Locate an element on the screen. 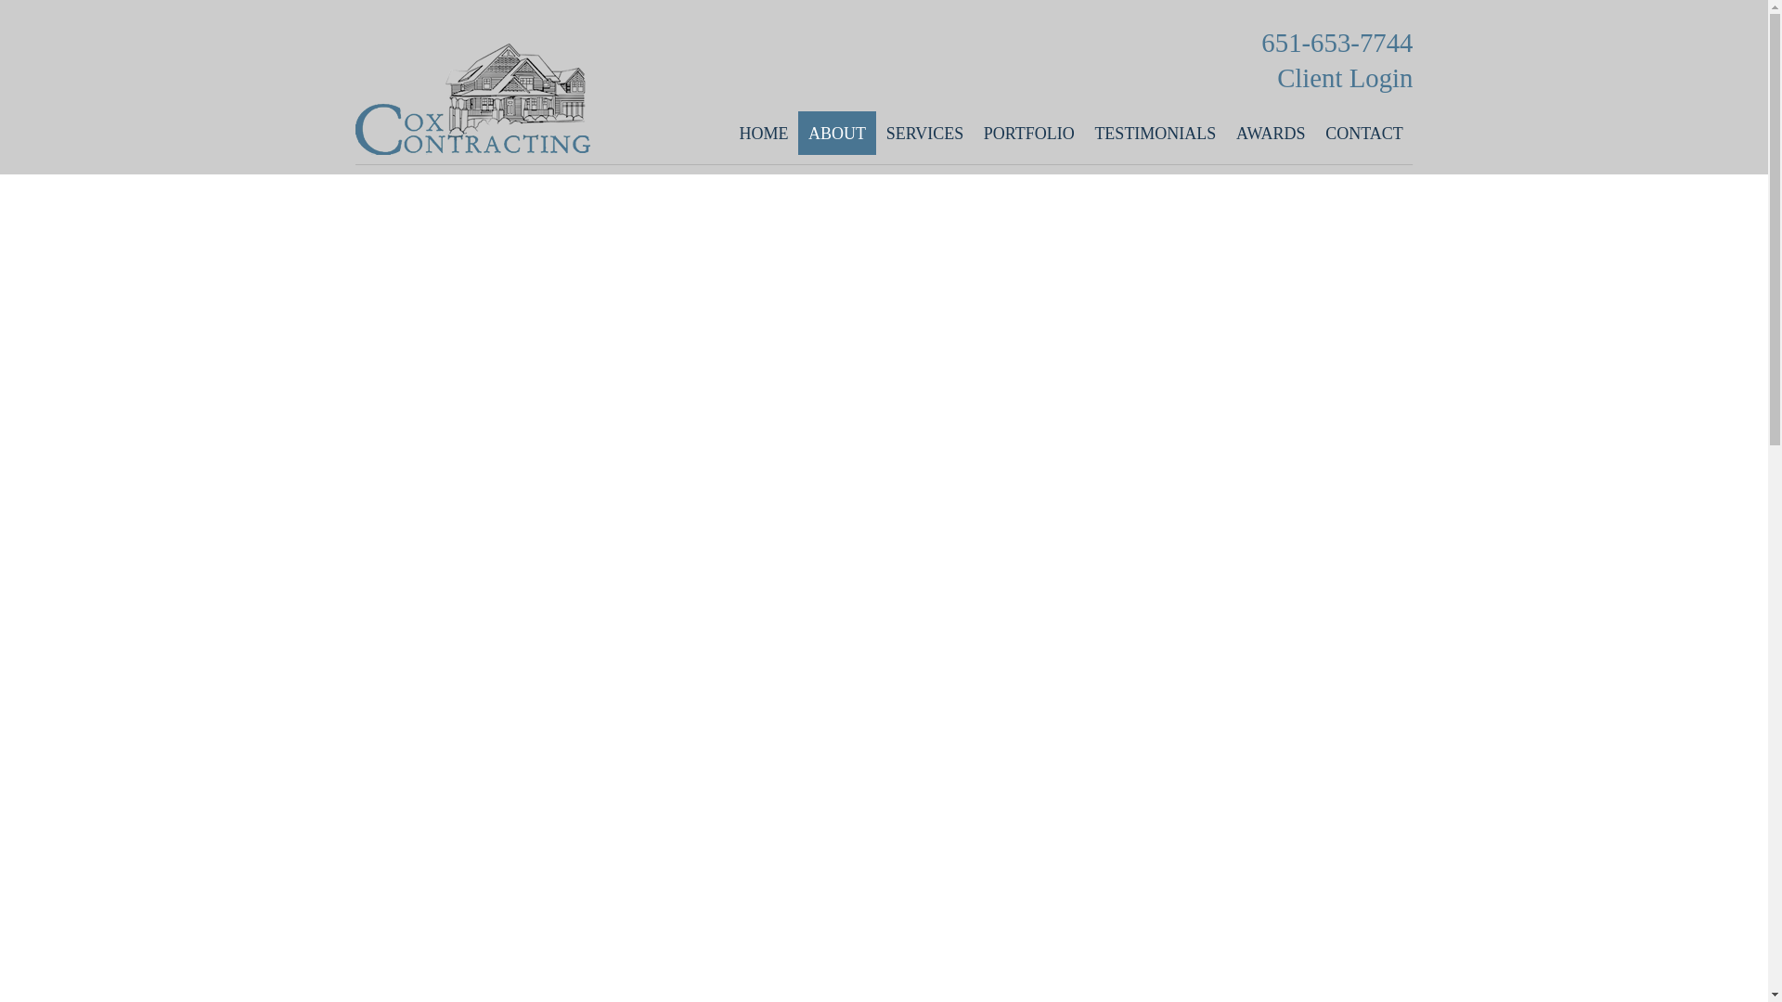 The width and height of the screenshot is (1782, 1002). Testimonials is located at coordinates (1156, 133).